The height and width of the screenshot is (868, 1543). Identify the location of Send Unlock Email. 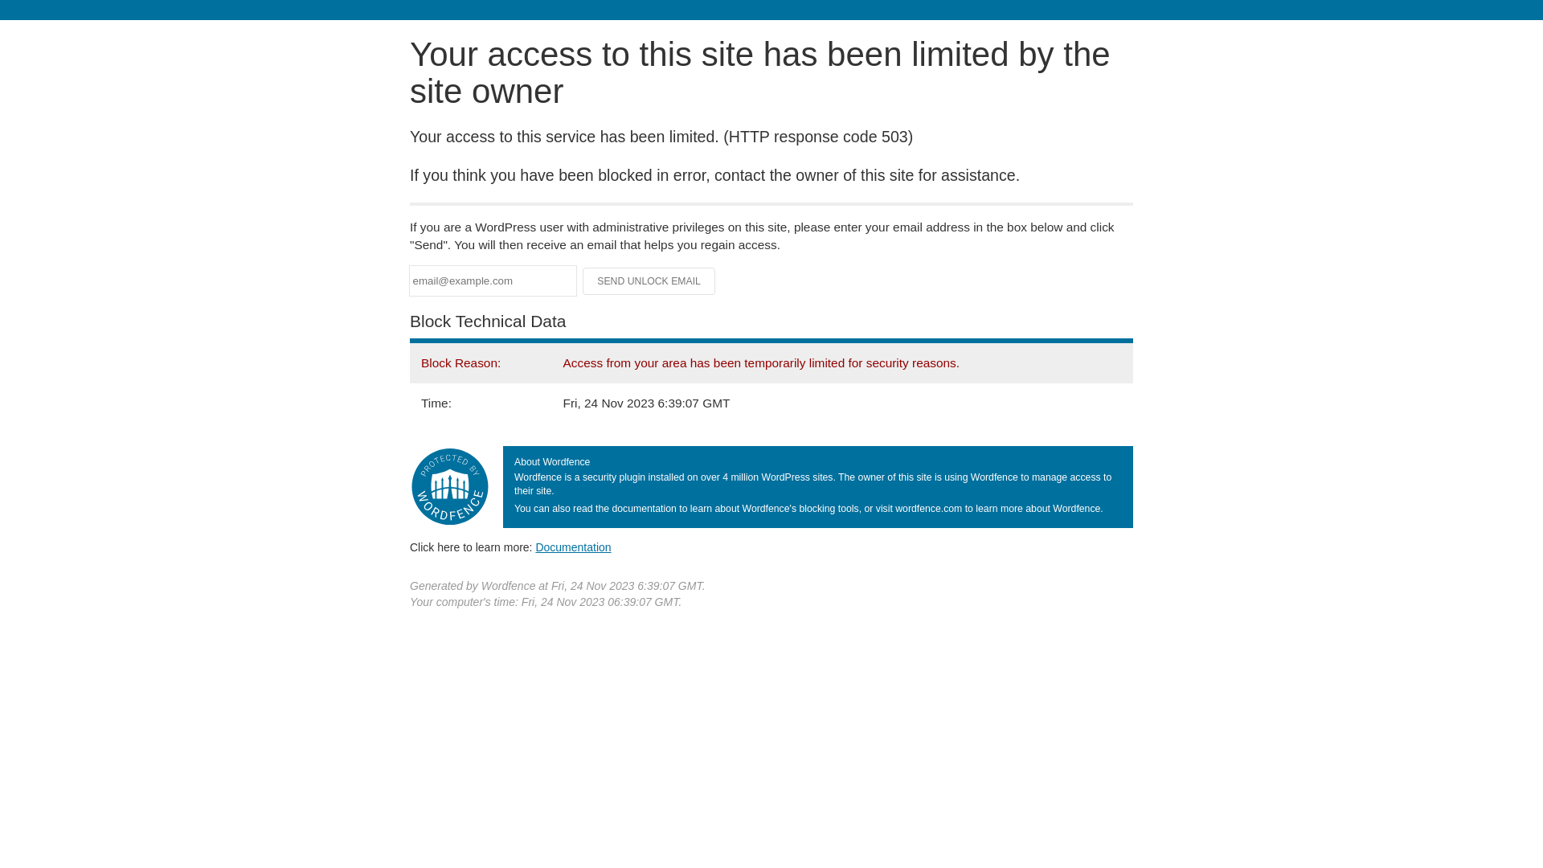
(649, 281).